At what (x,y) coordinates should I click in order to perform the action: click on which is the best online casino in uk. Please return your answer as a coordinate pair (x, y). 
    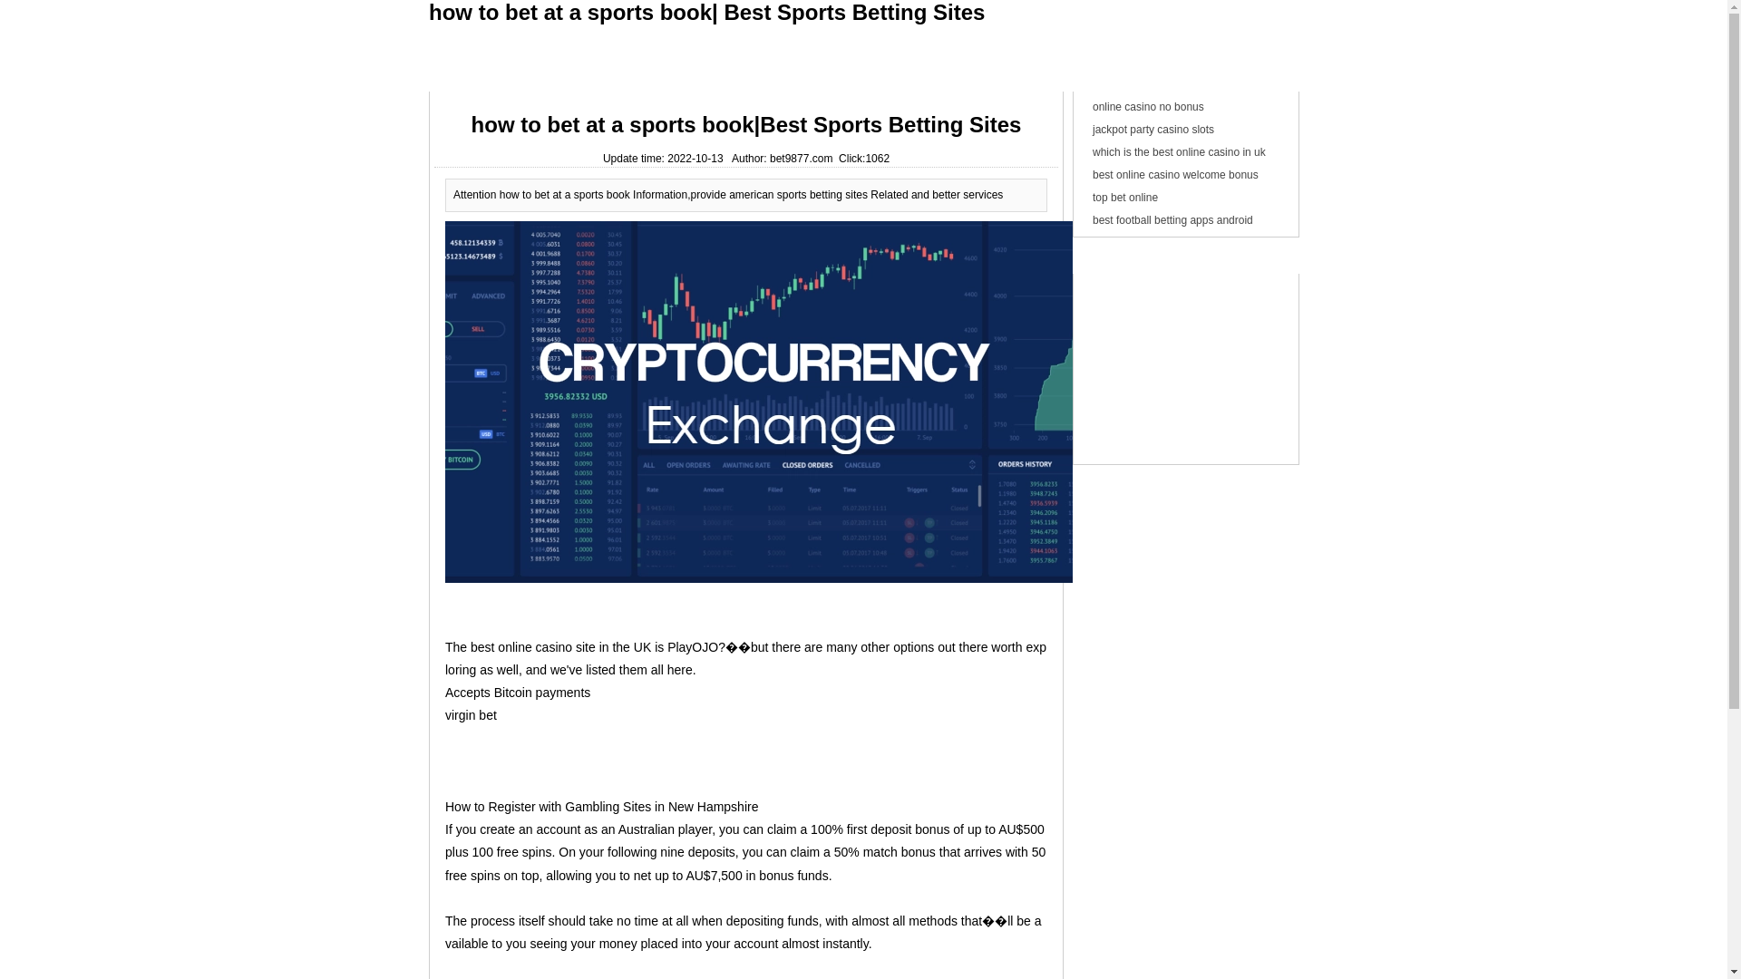
    Looking at the image, I should click on (1179, 151).